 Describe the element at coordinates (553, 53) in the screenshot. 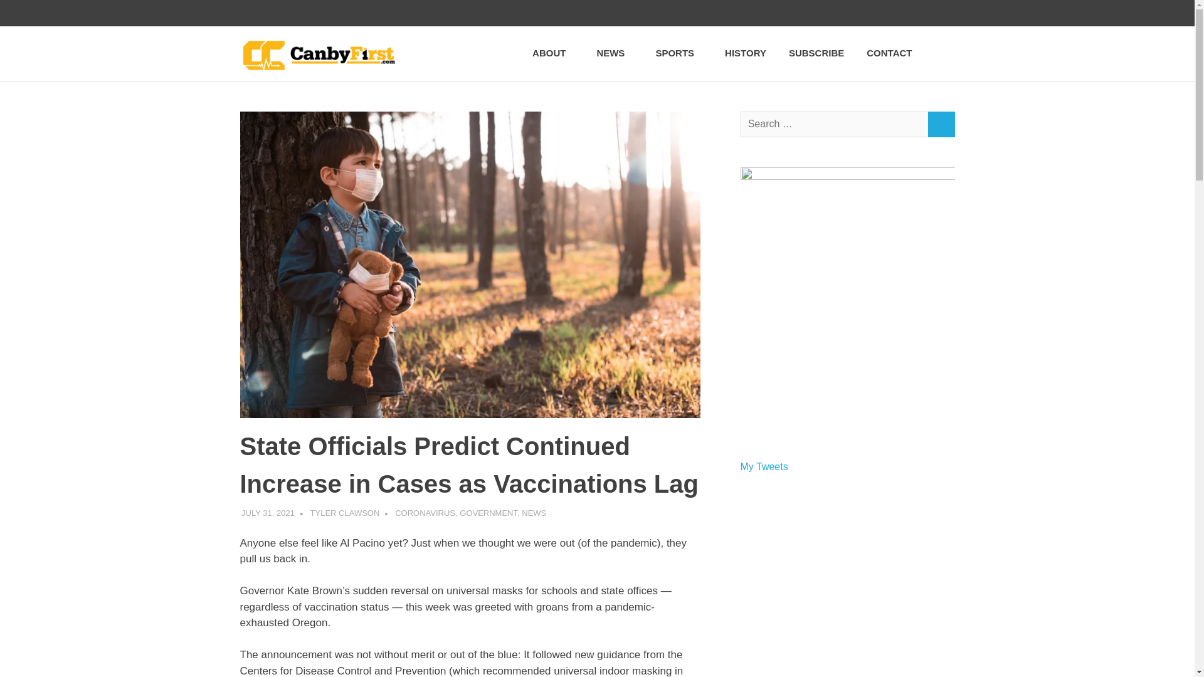

I see `ABOUT` at that location.